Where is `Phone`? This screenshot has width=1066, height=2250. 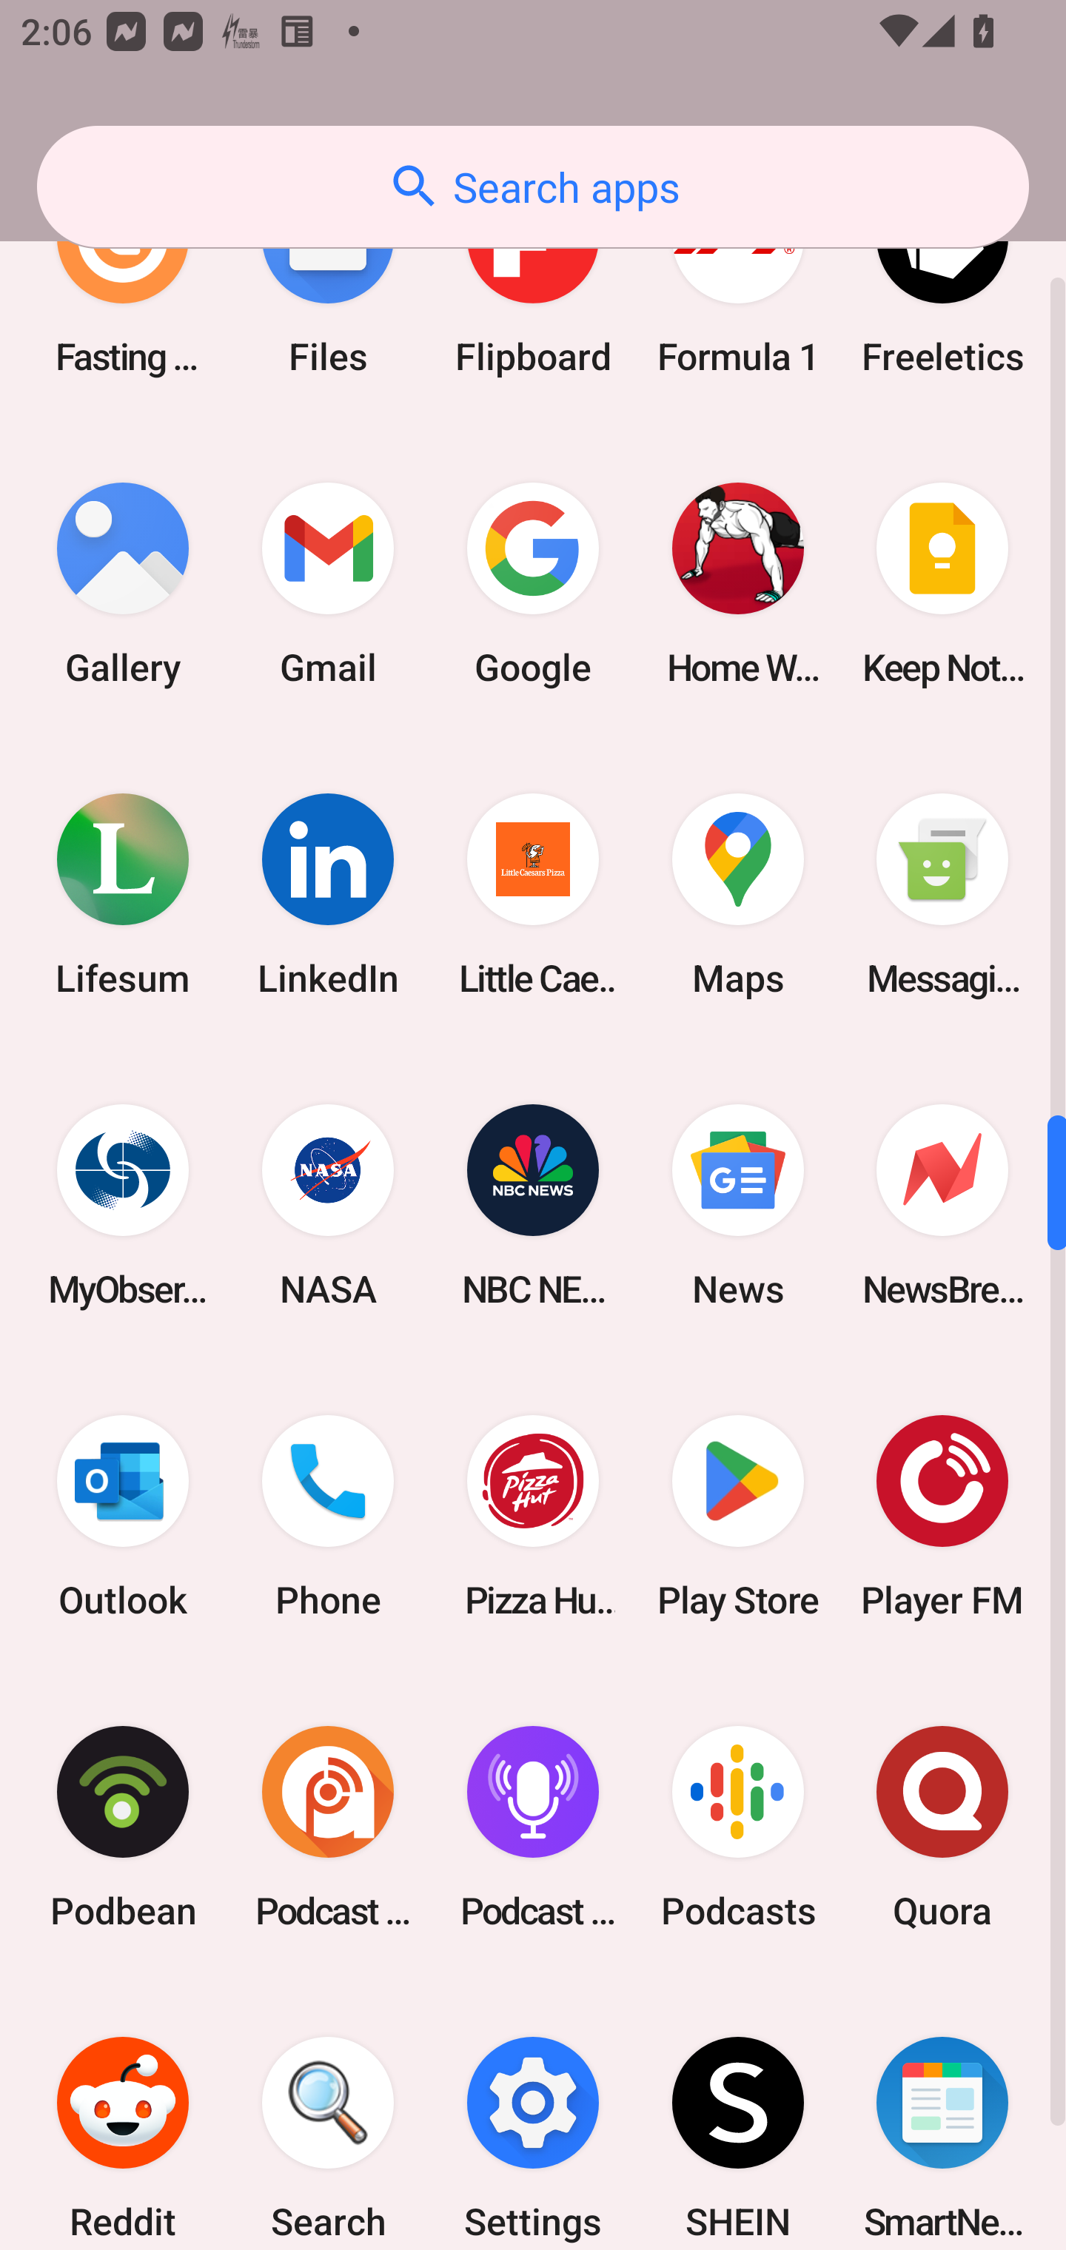
Phone is located at coordinates (328, 1516).